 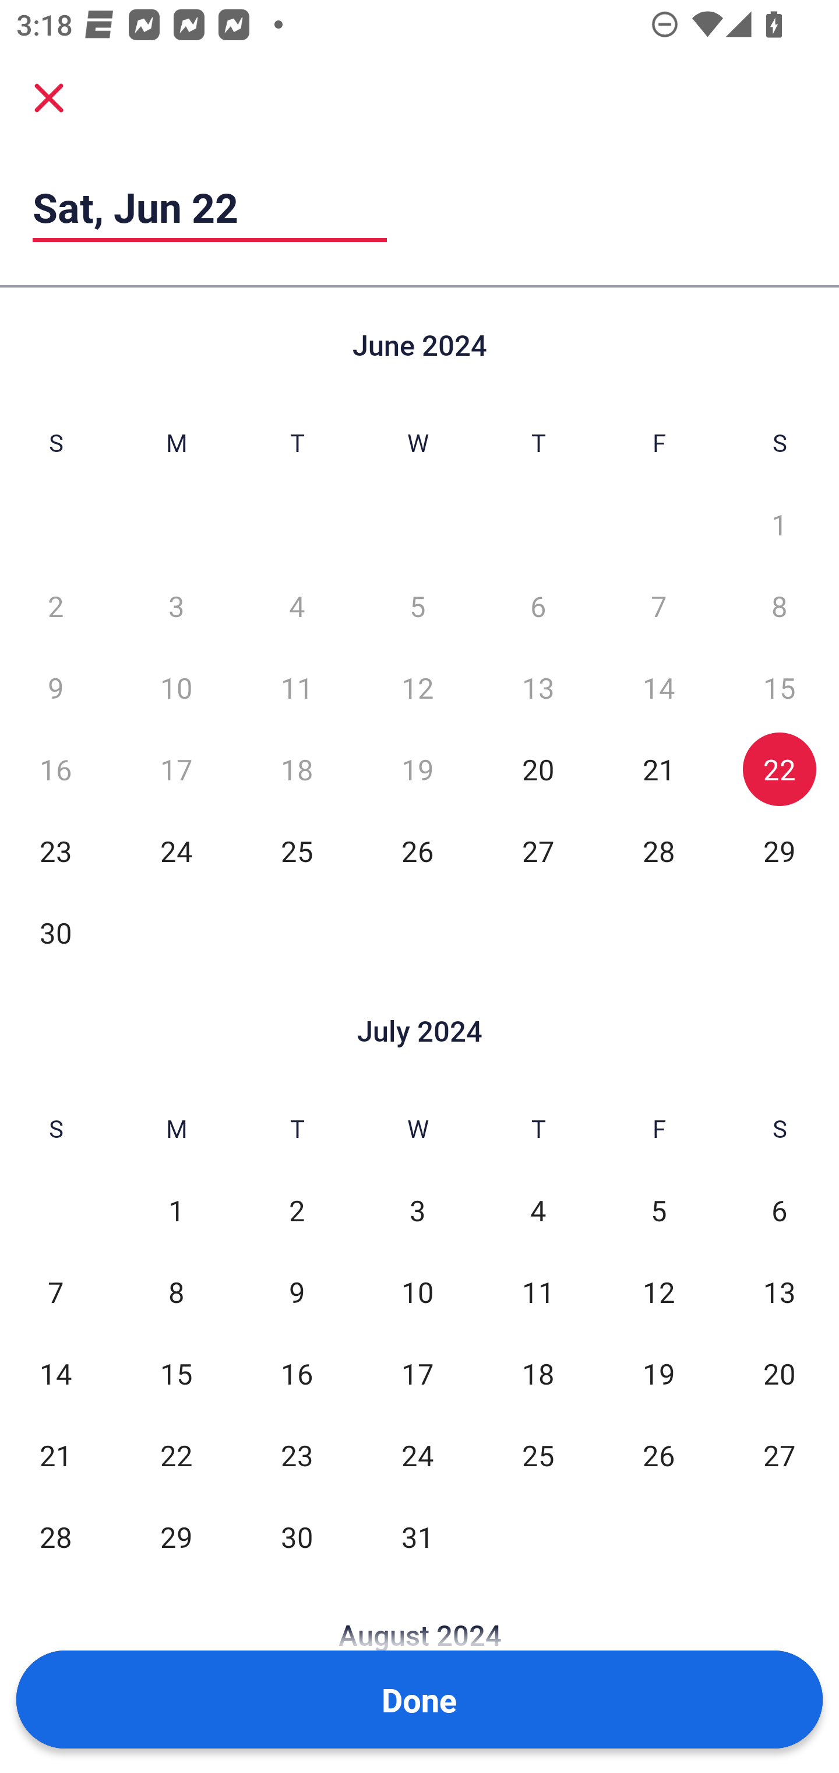 I want to click on 25 Tue, Jun 25, Not Selected, so click(x=297, y=851).